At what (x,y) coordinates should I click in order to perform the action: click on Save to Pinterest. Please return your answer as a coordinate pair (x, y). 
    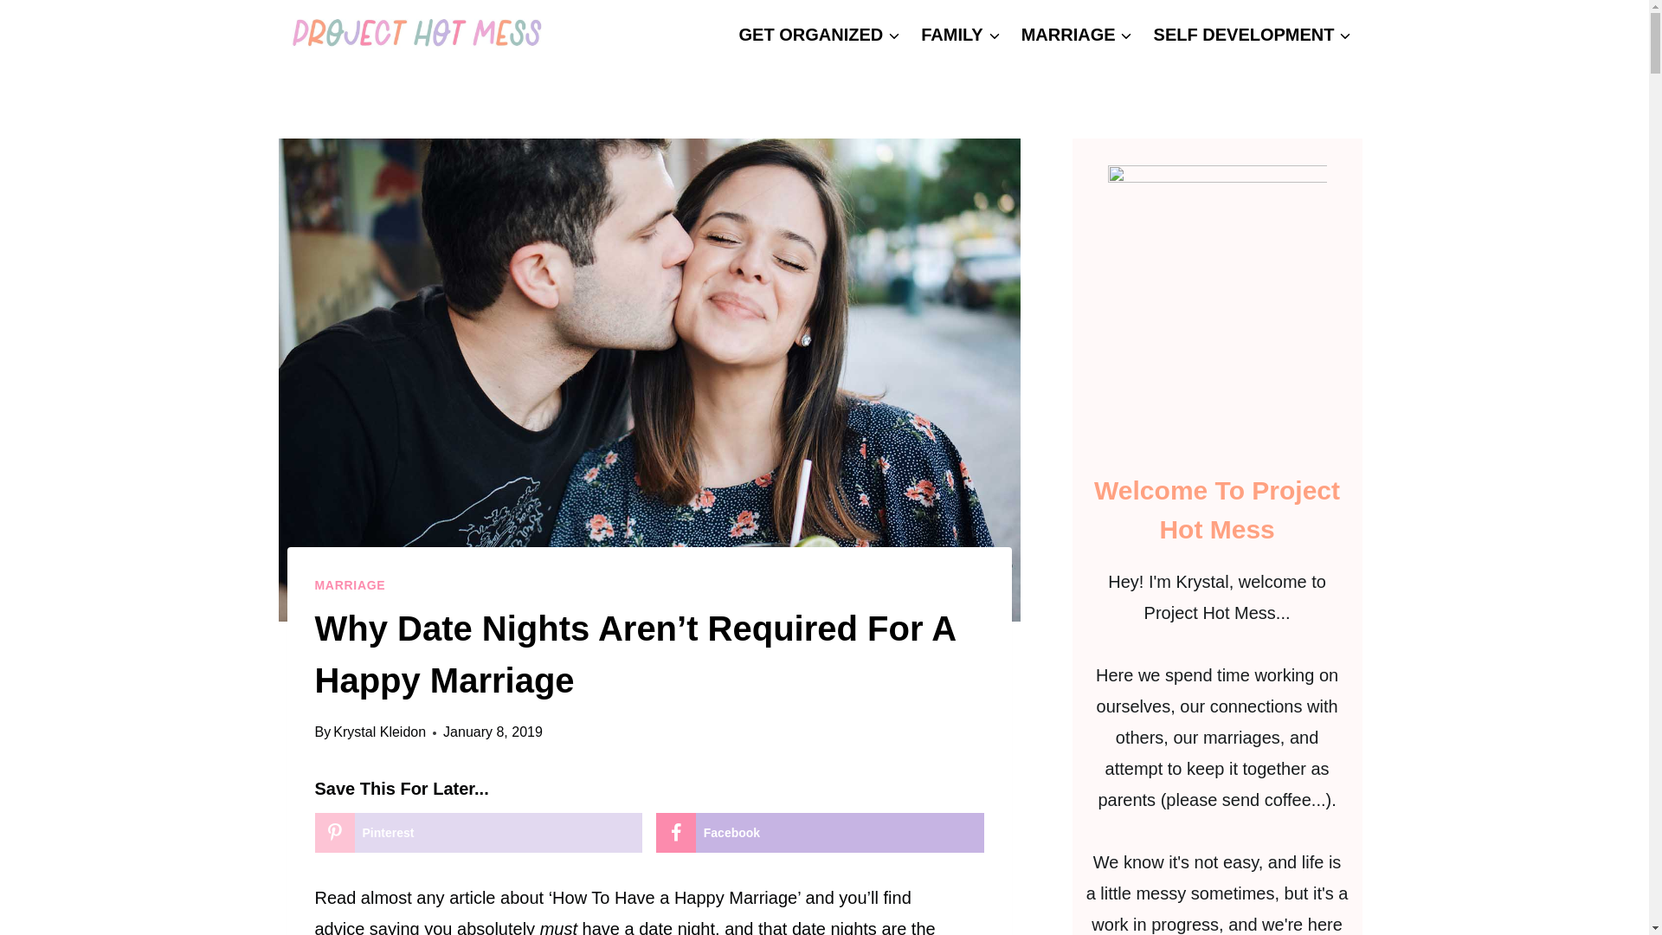
    Looking at the image, I should click on (480, 832).